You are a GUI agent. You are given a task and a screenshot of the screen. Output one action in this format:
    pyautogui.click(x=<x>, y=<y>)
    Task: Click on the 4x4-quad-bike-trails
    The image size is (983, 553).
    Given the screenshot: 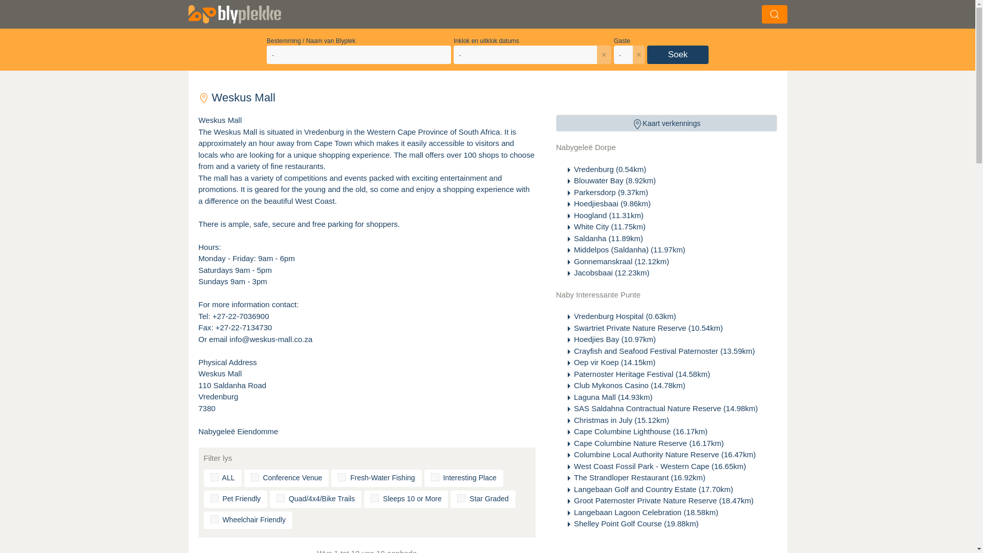 What is the action you would take?
    pyautogui.click(x=281, y=498)
    